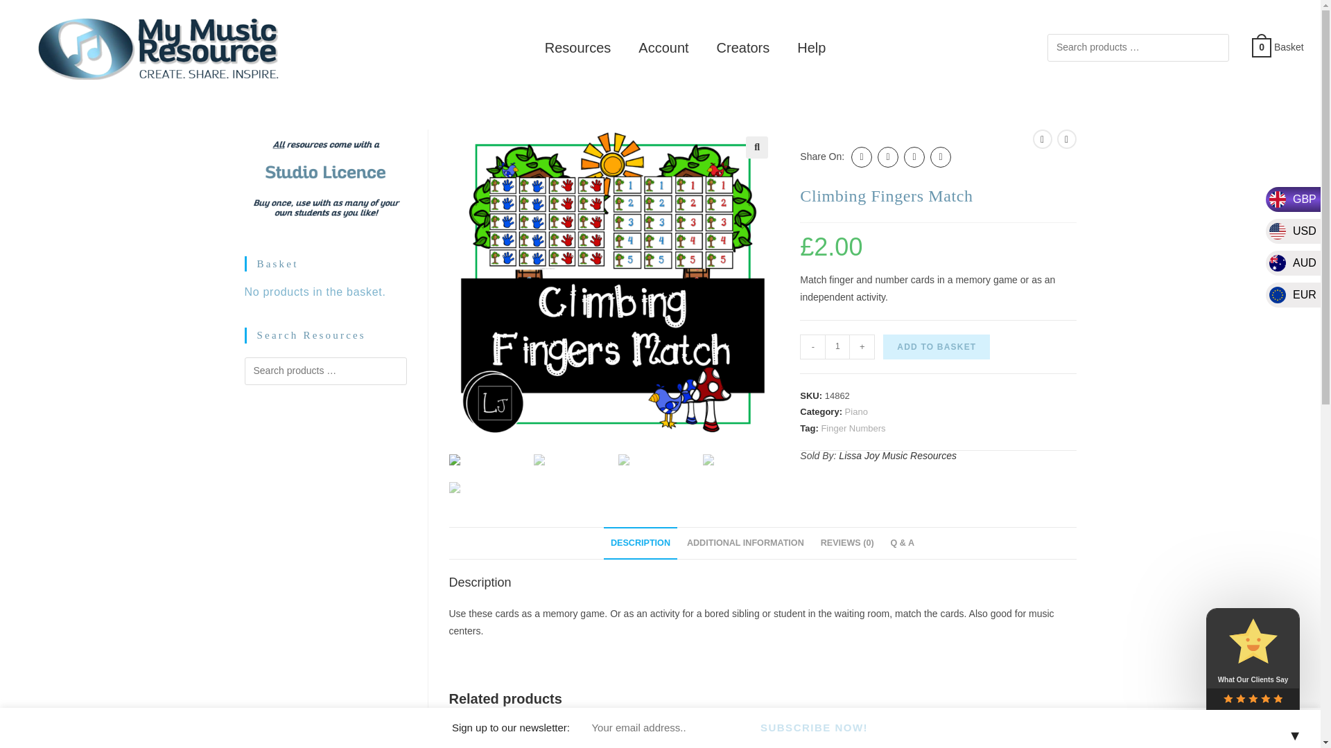 This screenshot has width=1331, height=748. I want to click on Lissa Joy Music Resources, so click(897, 456).